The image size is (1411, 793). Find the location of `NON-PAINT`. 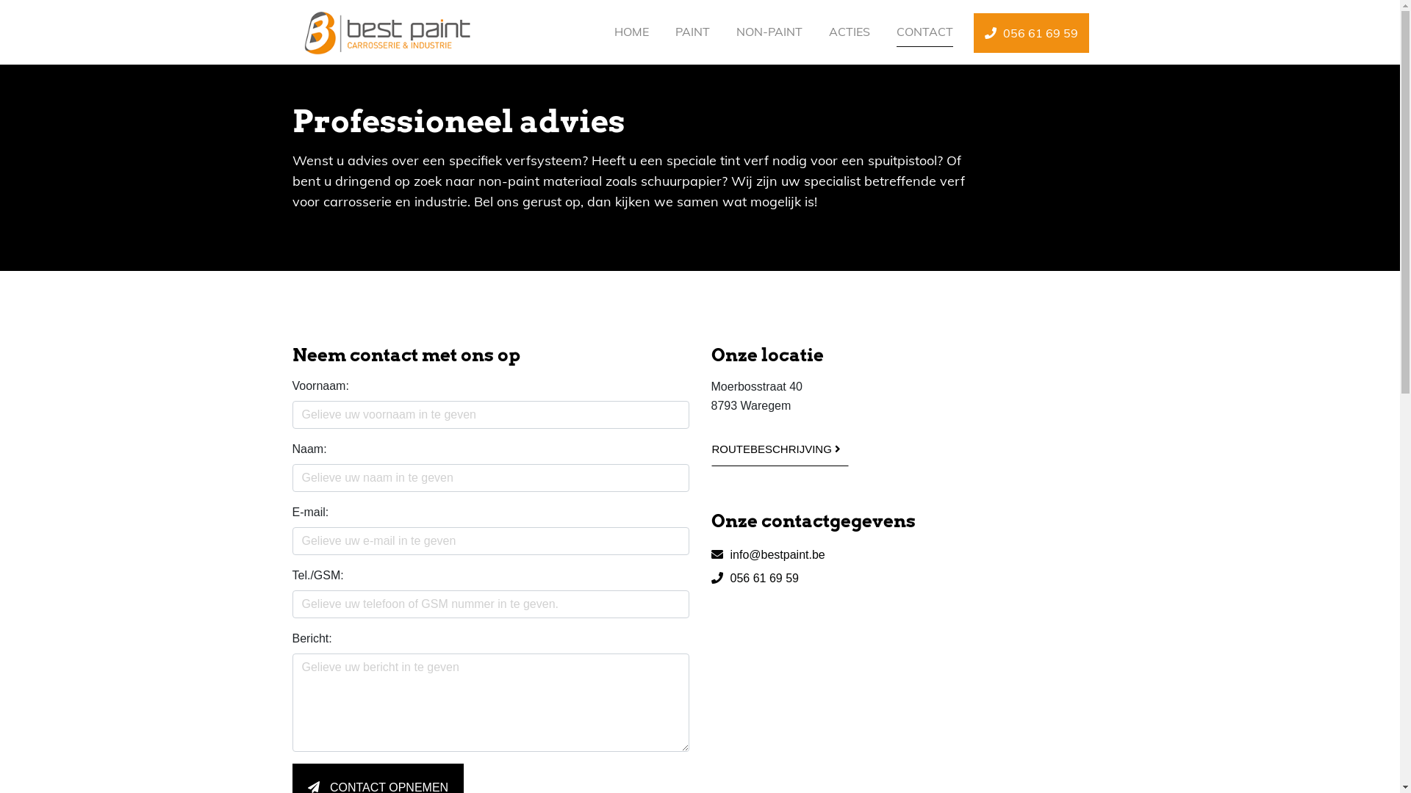

NON-PAINT is located at coordinates (769, 32).